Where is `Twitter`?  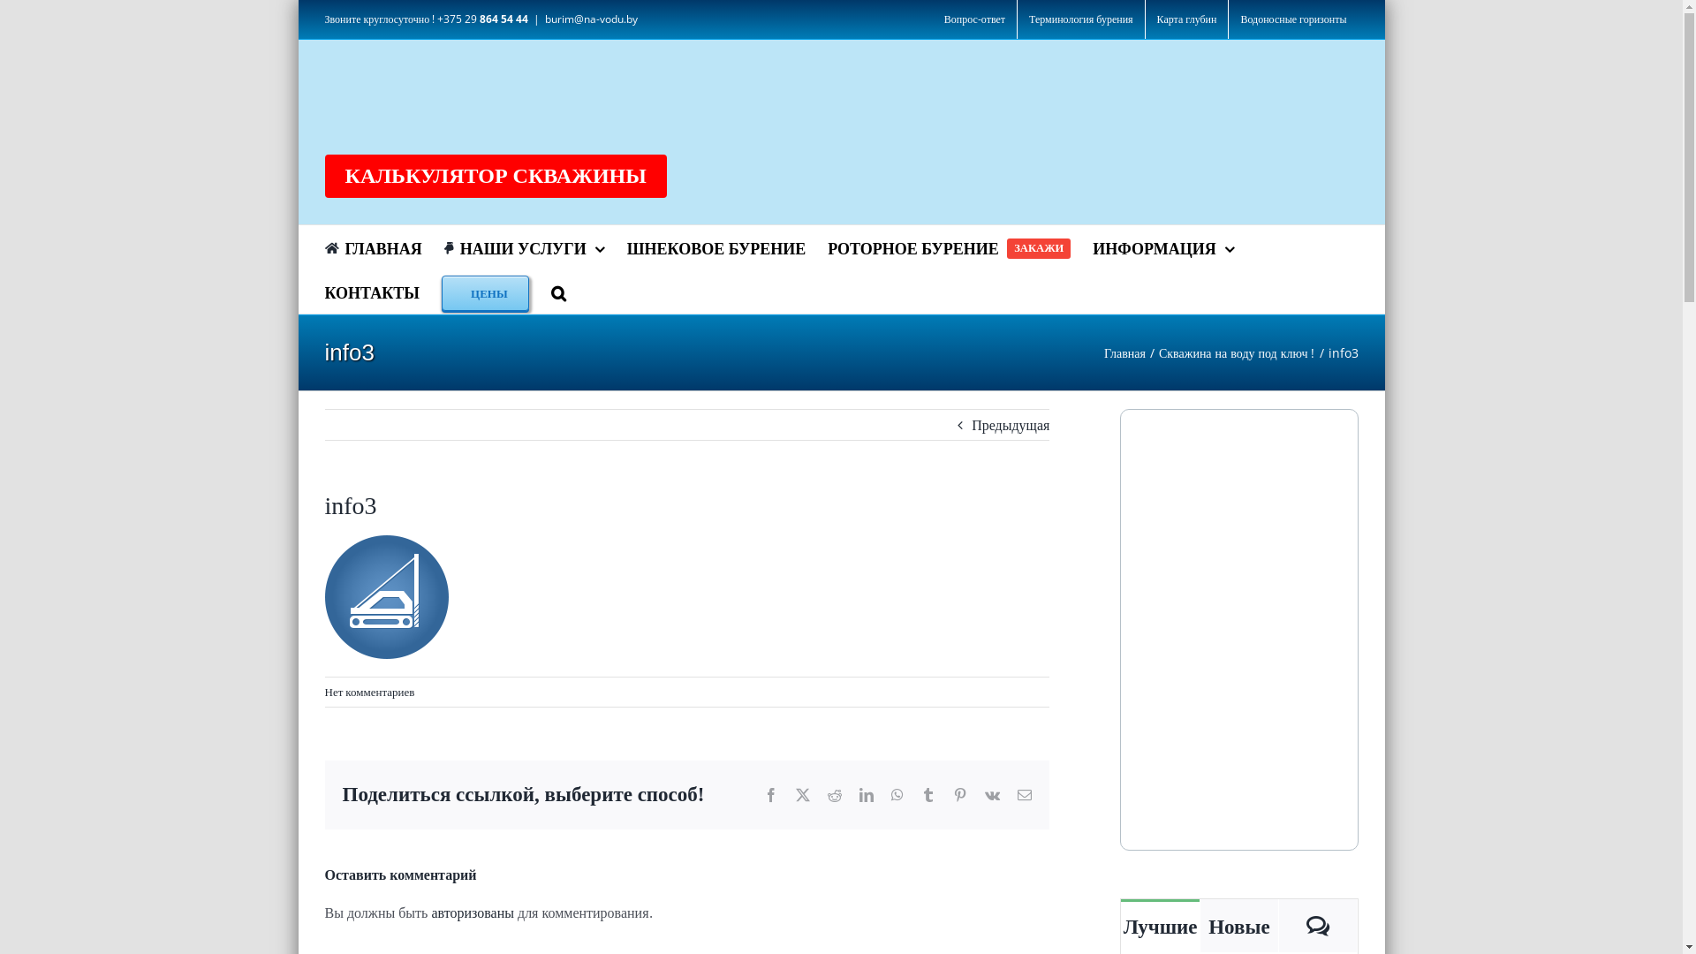 Twitter is located at coordinates (803, 795).